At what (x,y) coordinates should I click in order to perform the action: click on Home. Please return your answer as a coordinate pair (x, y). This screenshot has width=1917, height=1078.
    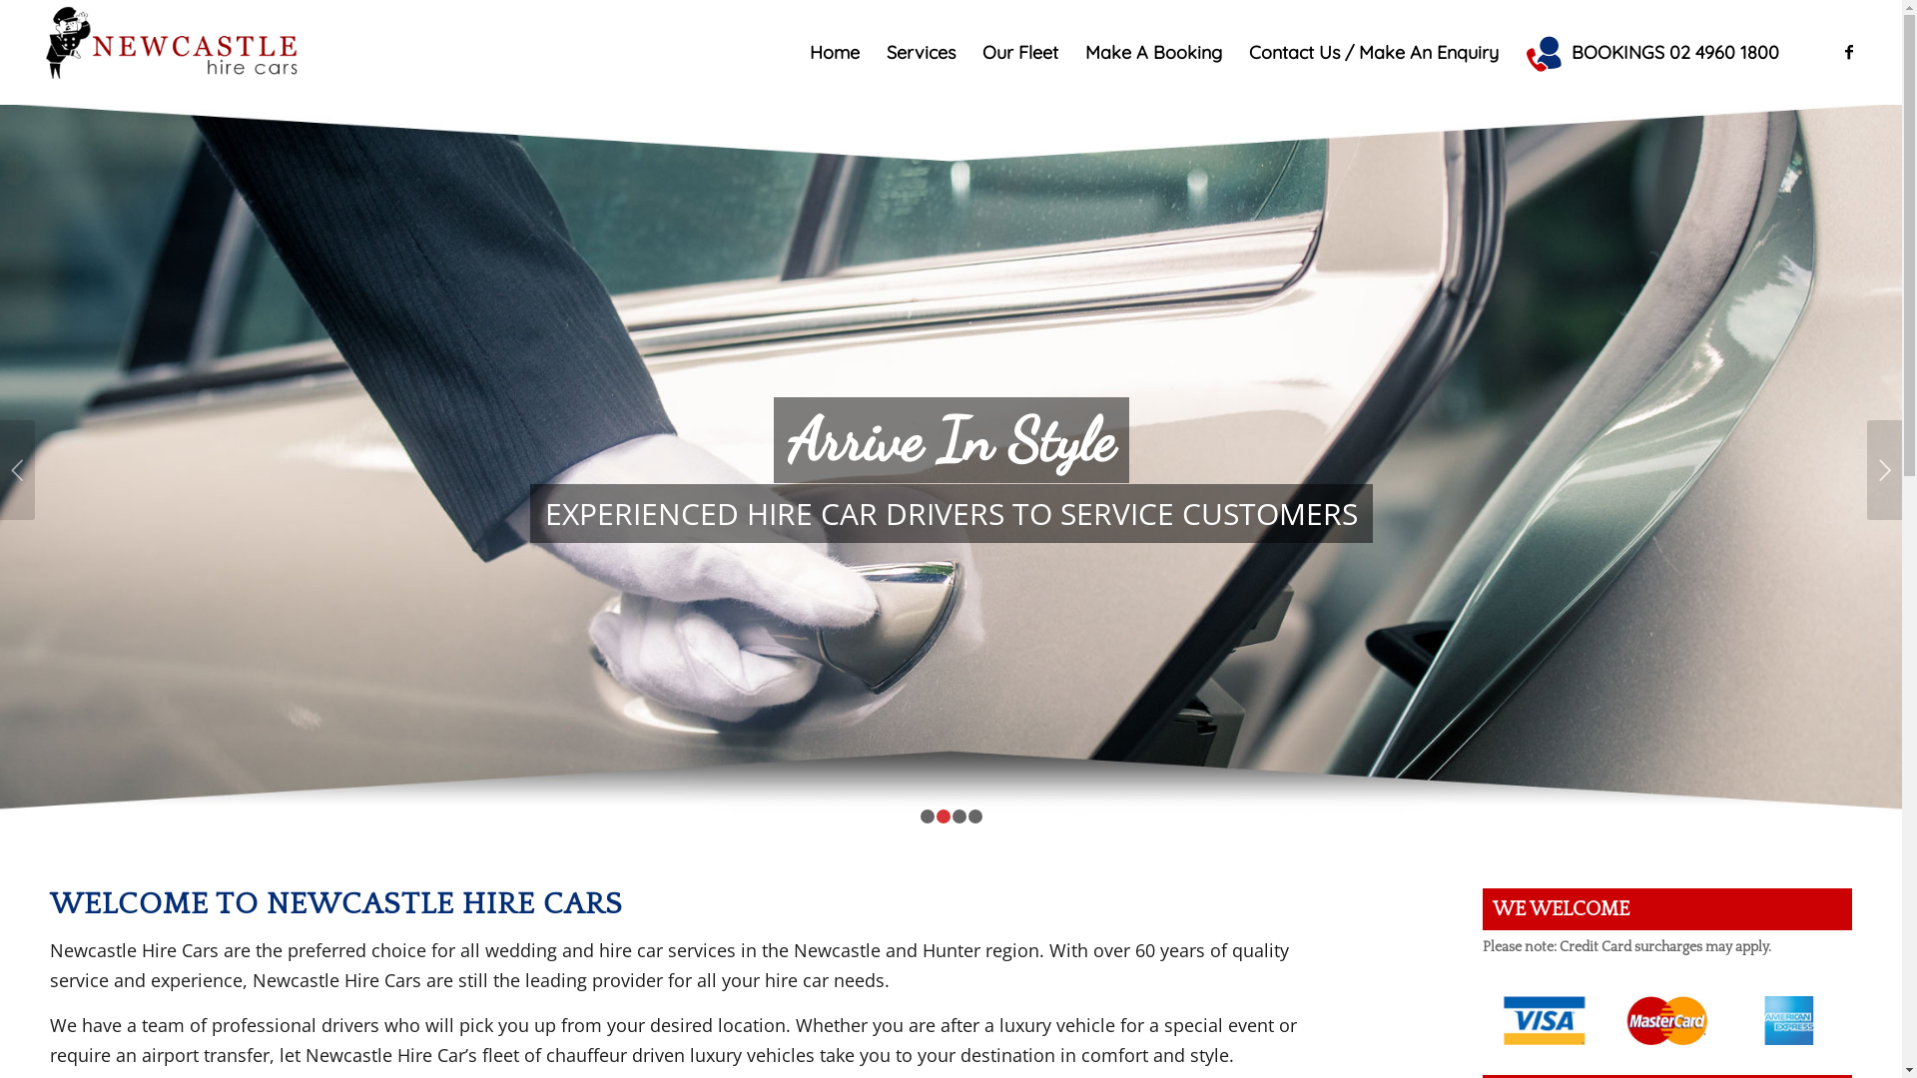
    Looking at the image, I should click on (835, 52).